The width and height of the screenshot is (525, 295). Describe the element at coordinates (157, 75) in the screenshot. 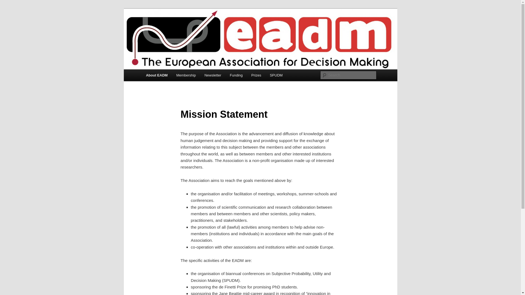

I see `About EADM` at that location.